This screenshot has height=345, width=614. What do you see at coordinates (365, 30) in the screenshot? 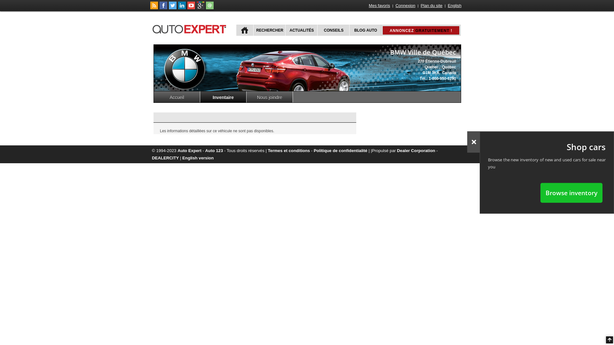
I see `BLOG AUTO` at bounding box center [365, 30].